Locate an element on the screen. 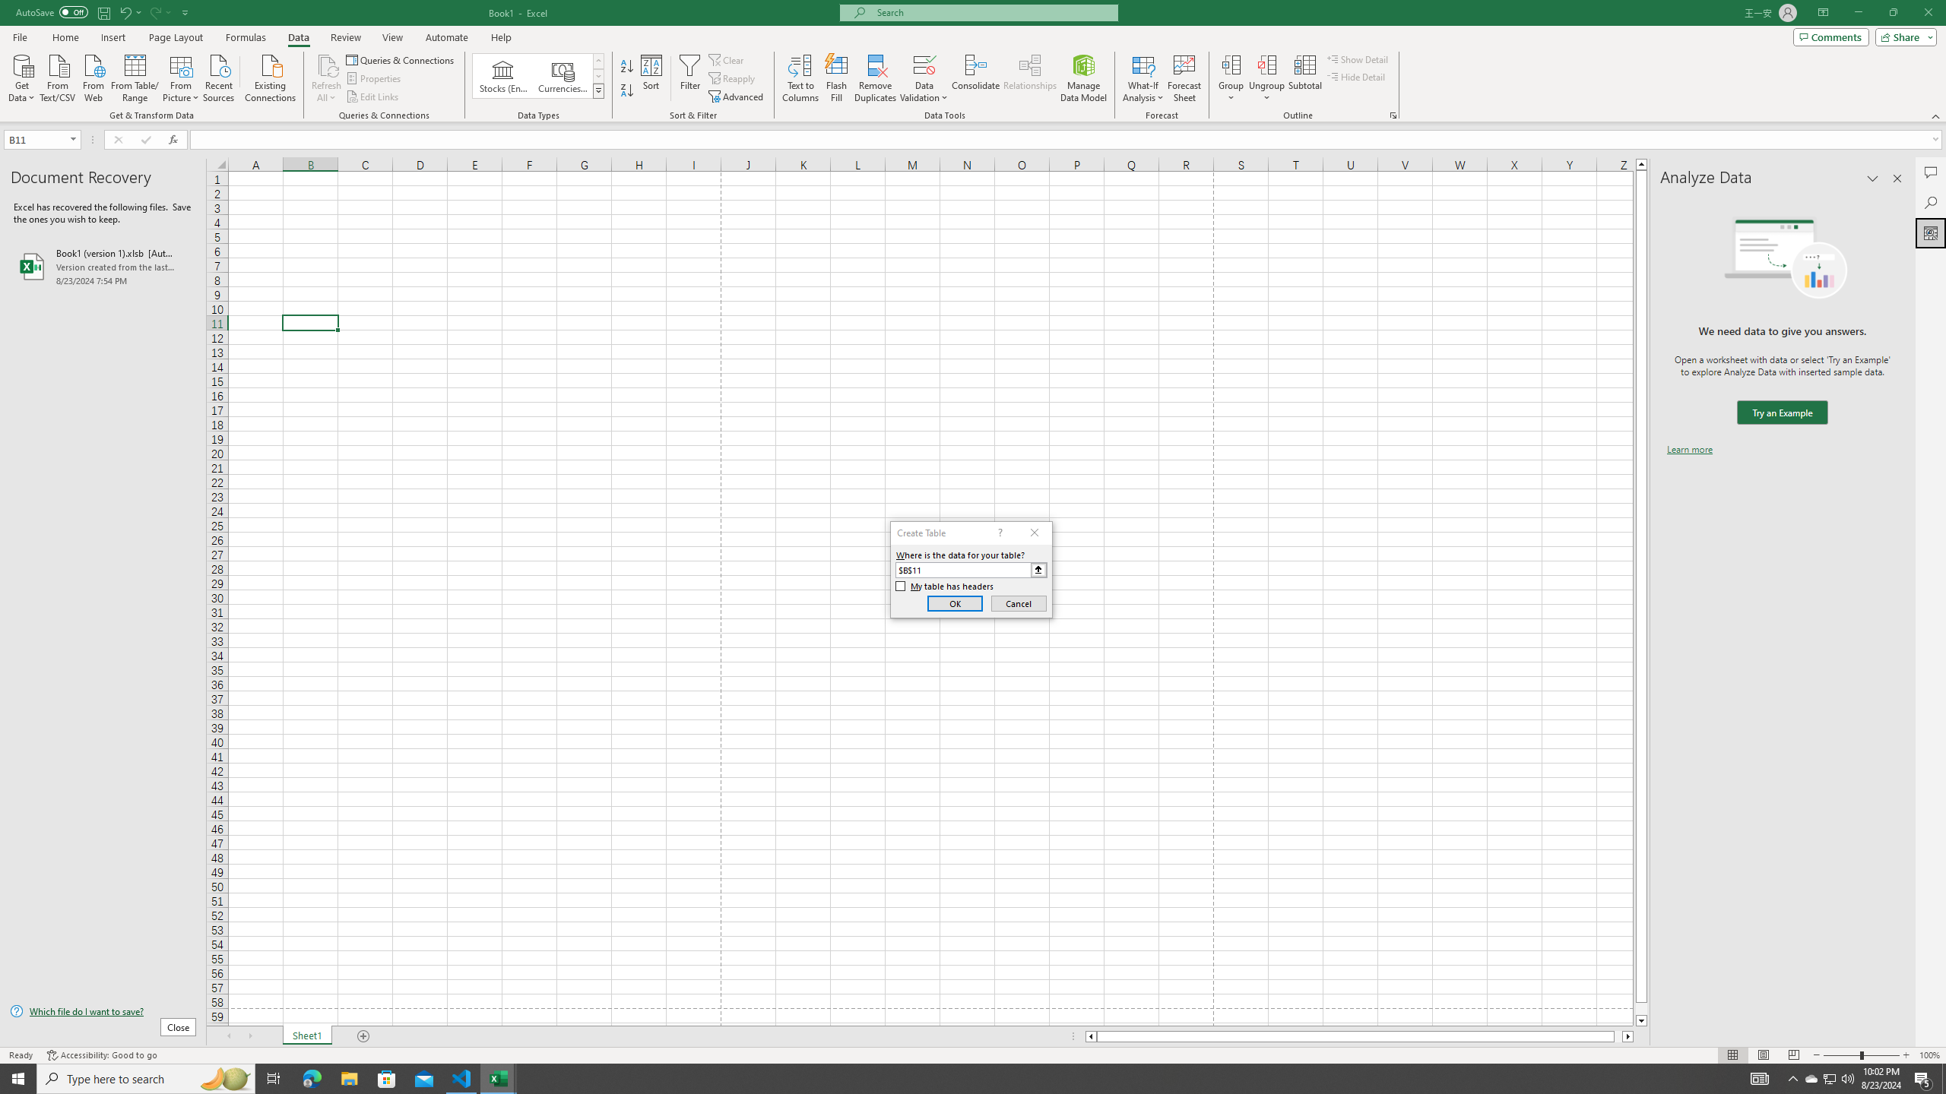  What-If Analysis is located at coordinates (1143, 78).